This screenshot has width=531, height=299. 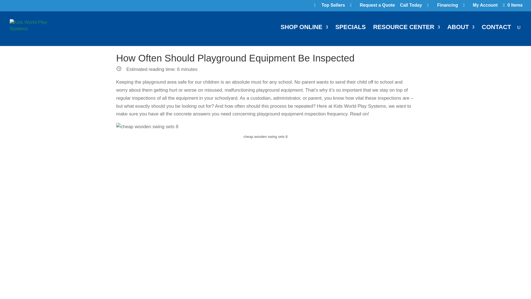 What do you see at coordinates (329, 7) in the screenshot?
I see `Top Sellers` at bounding box center [329, 7].